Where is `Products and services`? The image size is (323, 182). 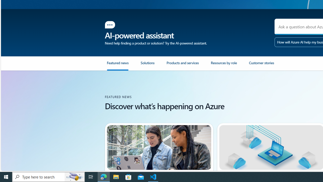
Products and services is located at coordinates (189, 65).